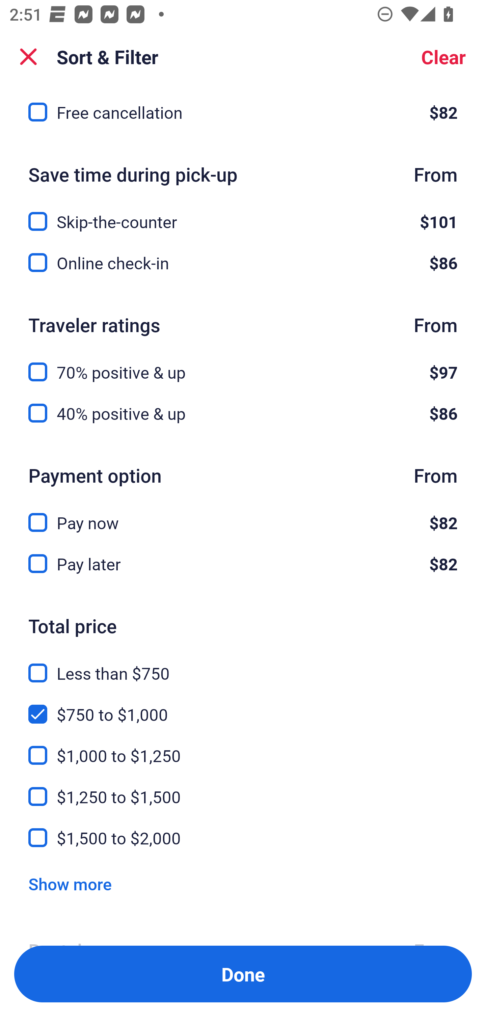 Image resolution: width=486 pixels, height=1026 pixels. Describe the element at coordinates (243, 666) in the screenshot. I see `Less than $750, Less than $750` at that location.